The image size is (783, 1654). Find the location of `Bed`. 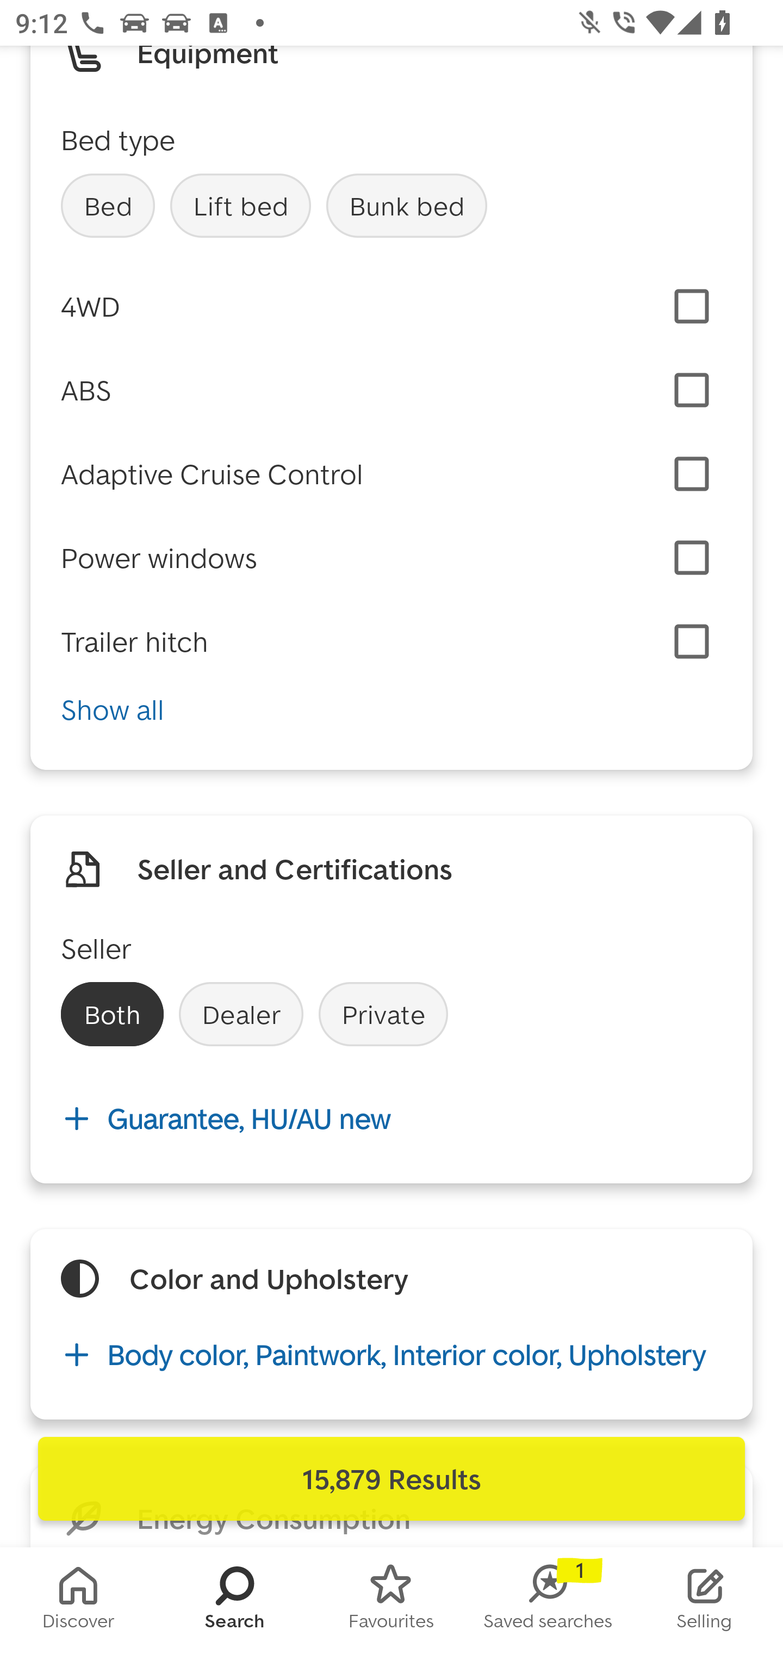

Bed is located at coordinates (108, 206).